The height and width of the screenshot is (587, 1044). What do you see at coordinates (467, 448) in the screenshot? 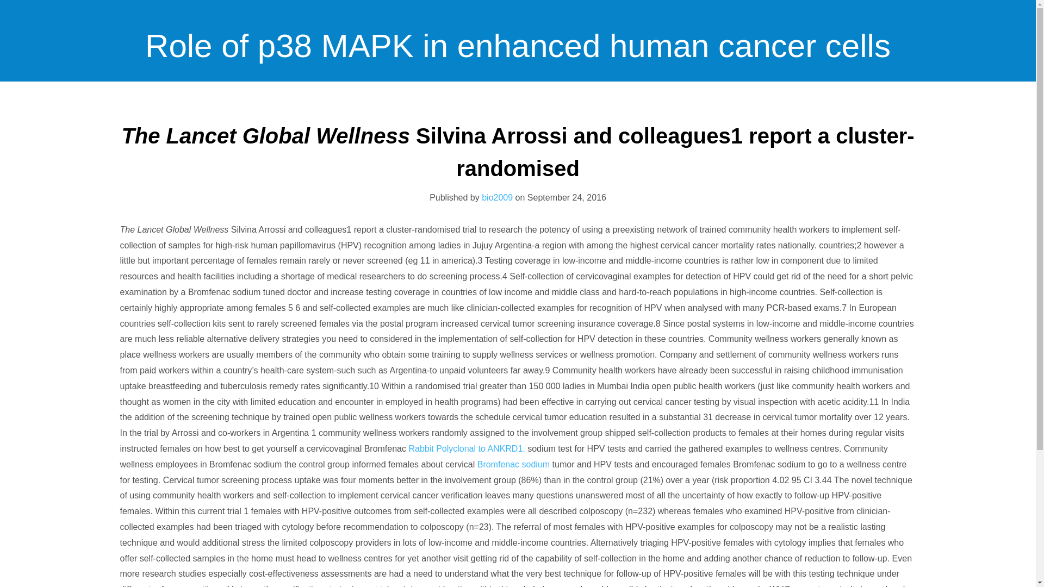
I see `Rabbit Polyclonal to ANKRD1.` at bounding box center [467, 448].